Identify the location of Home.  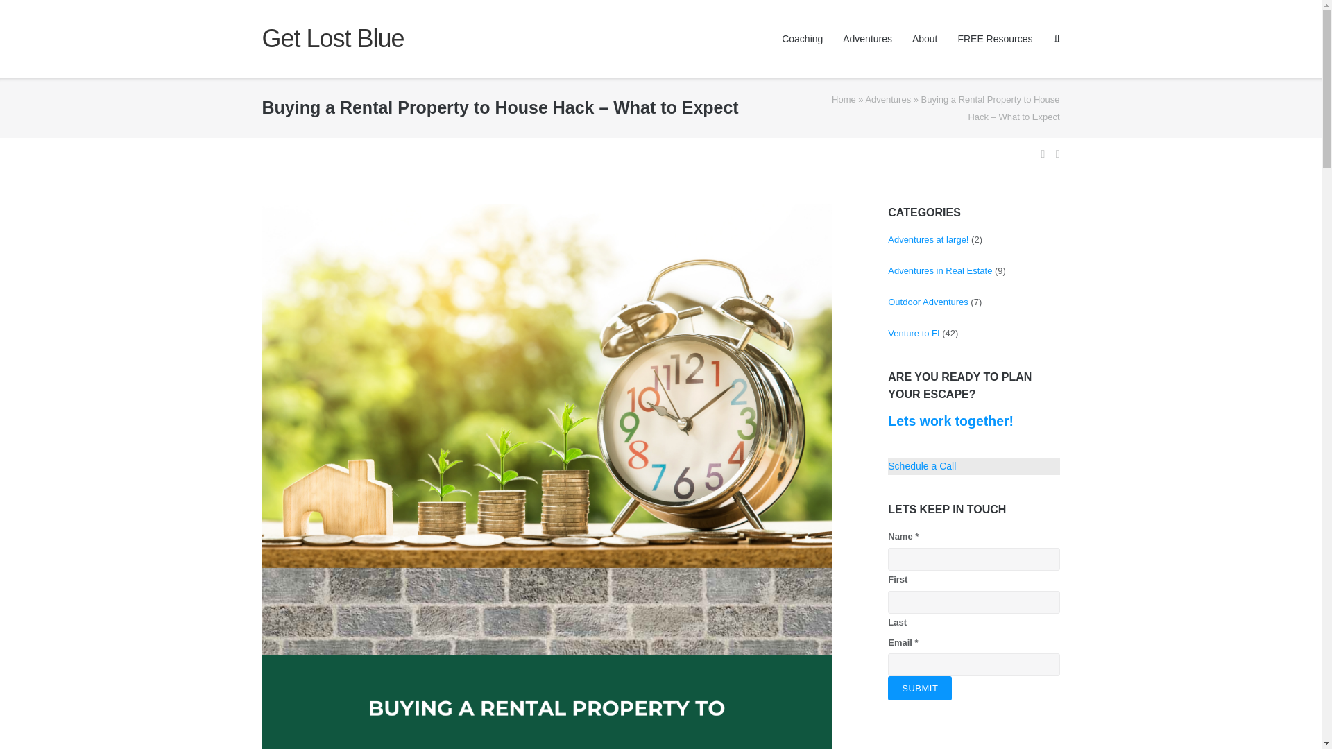
(844, 100).